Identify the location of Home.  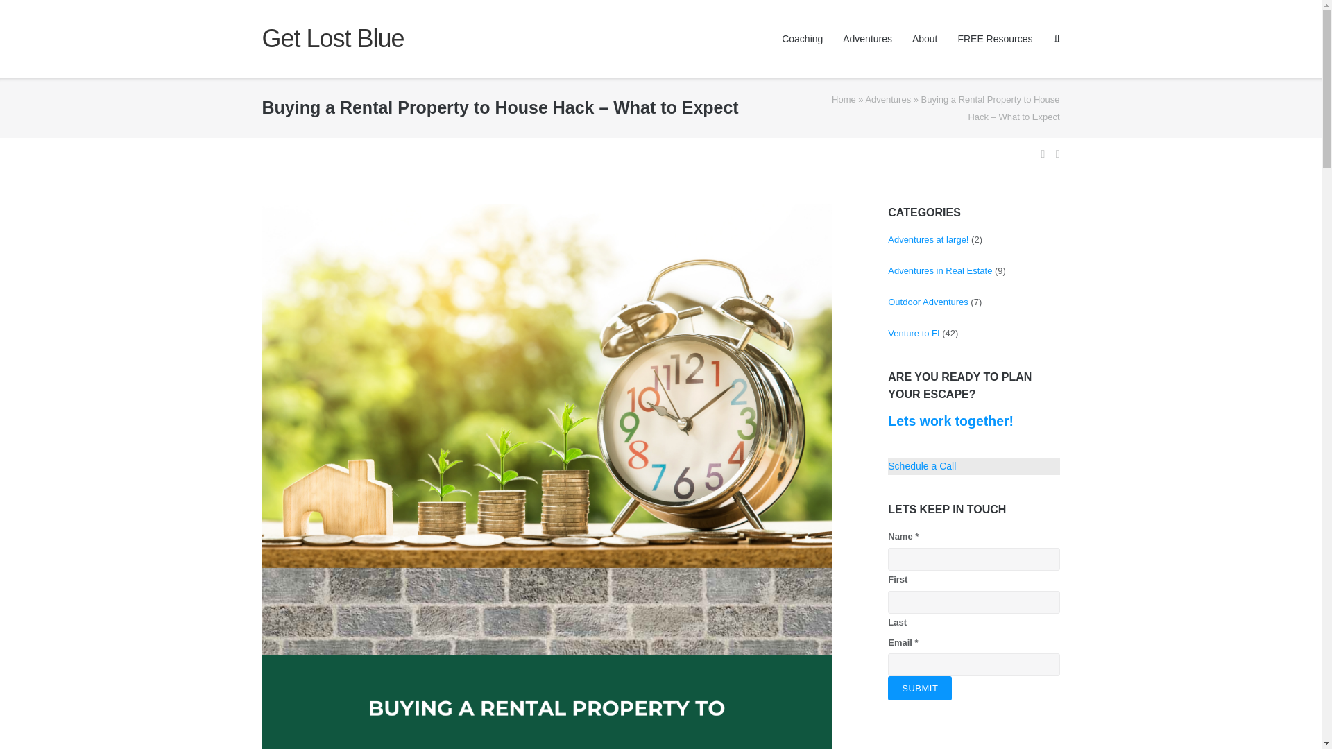
(844, 100).